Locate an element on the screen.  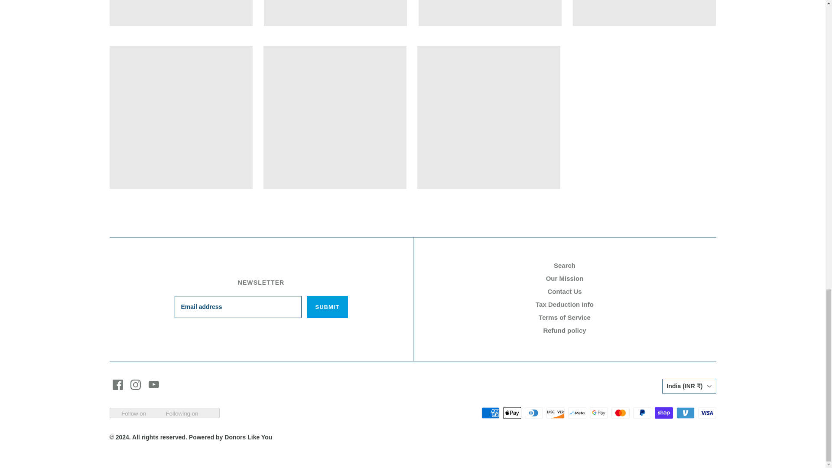
Mastercard is located at coordinates (620, 413).